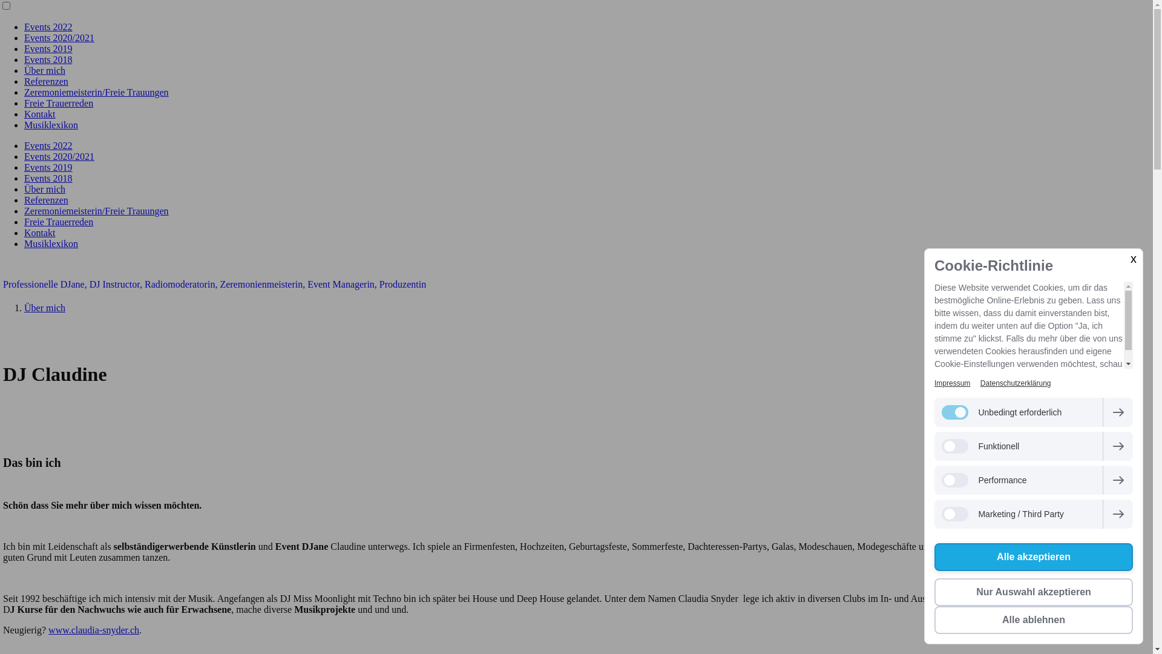 Image resolution: width=1162 pixels, height=654 pixels. Describe the element at coordinates (48, 145) in the screenshot. I see `Events 2022` at that location.